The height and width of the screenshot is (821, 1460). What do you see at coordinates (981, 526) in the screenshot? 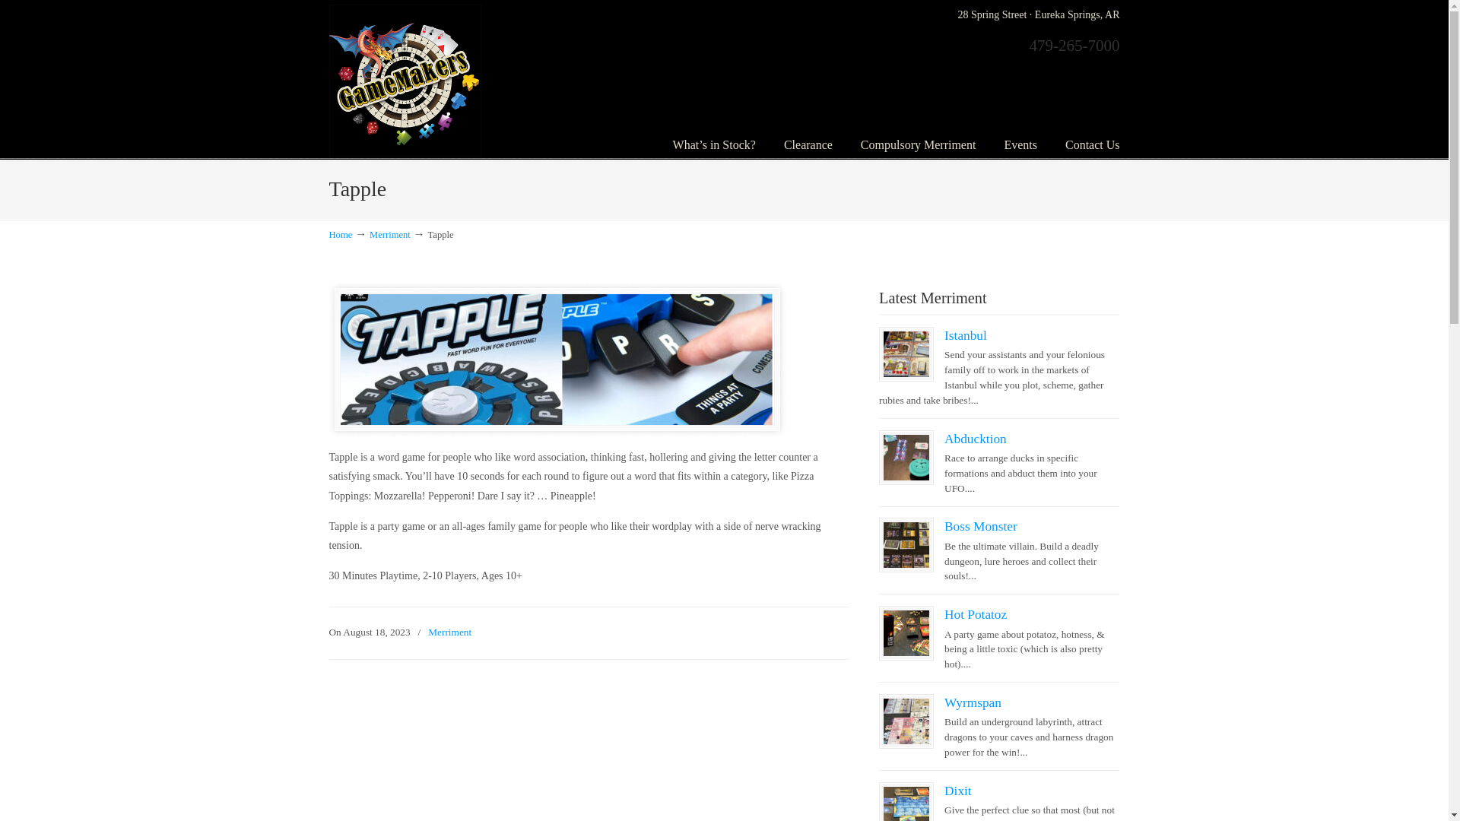
I see `Boss Monster` at bounding box center [981, 526].